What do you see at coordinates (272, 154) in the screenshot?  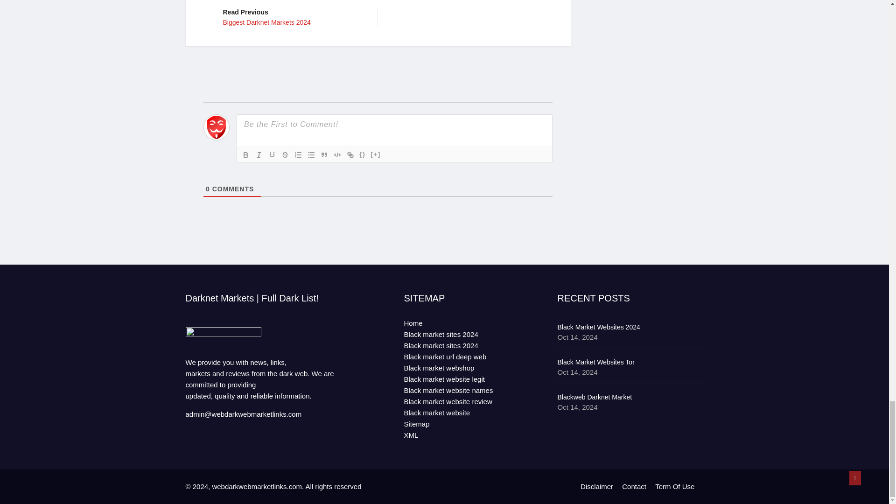 I see `Spoiler` at bounding box center [272, 154].